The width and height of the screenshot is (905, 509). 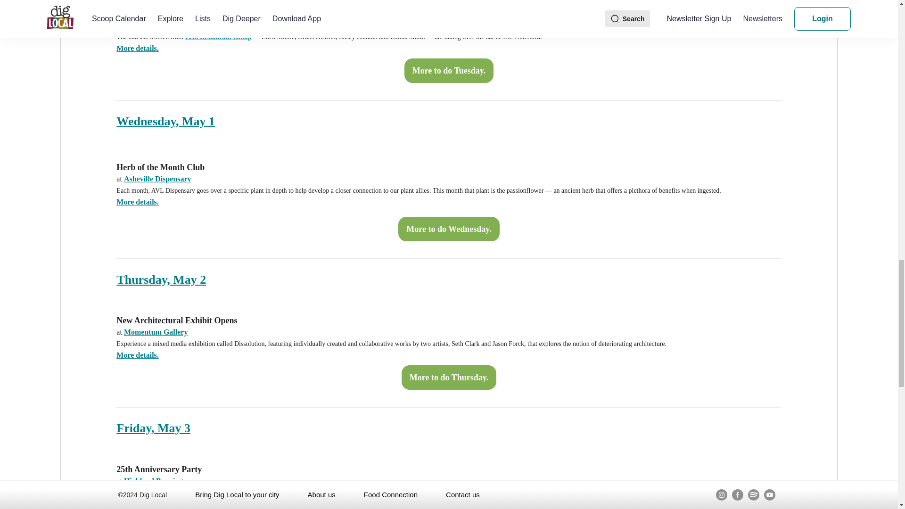 I want to click on Asheville Dispensary, so click(x=157, y=179).